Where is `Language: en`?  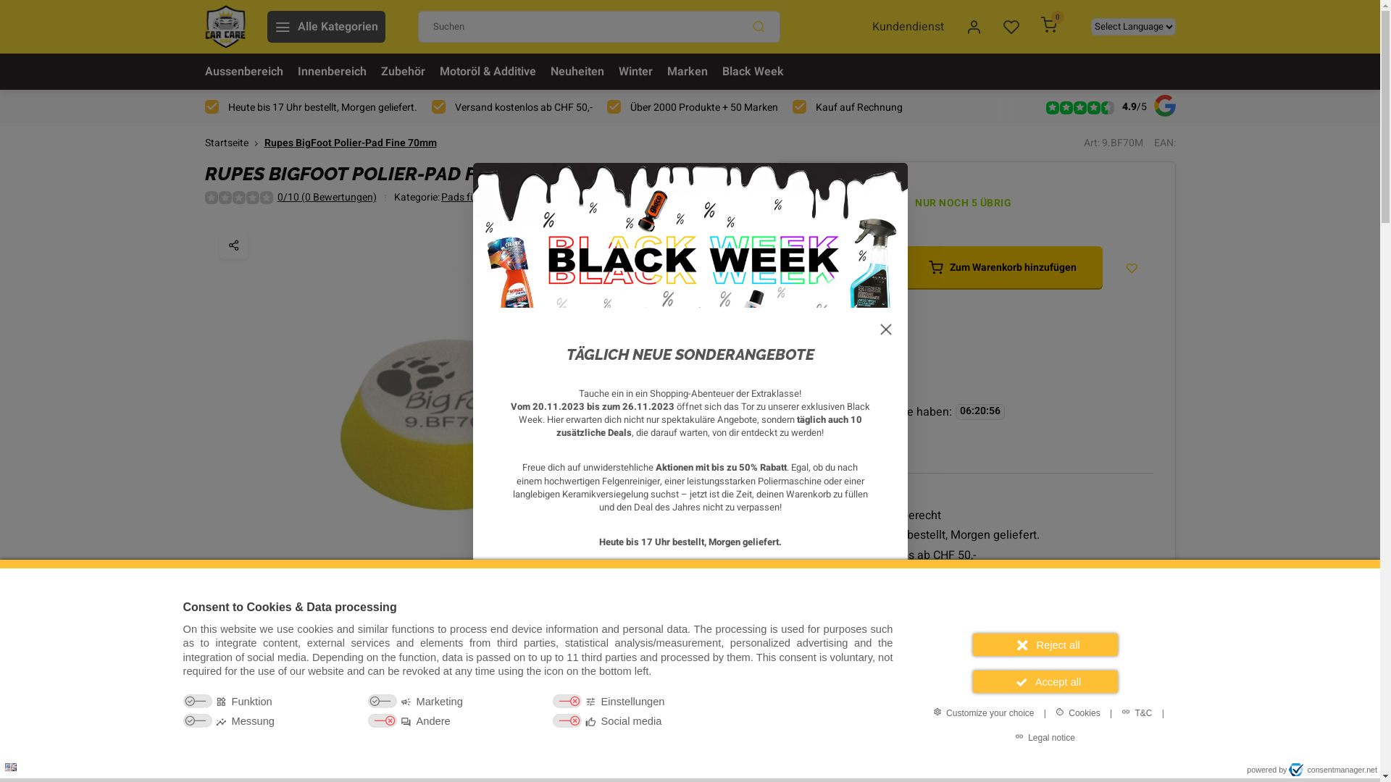 Language: en is located at coordinates (11, 768).